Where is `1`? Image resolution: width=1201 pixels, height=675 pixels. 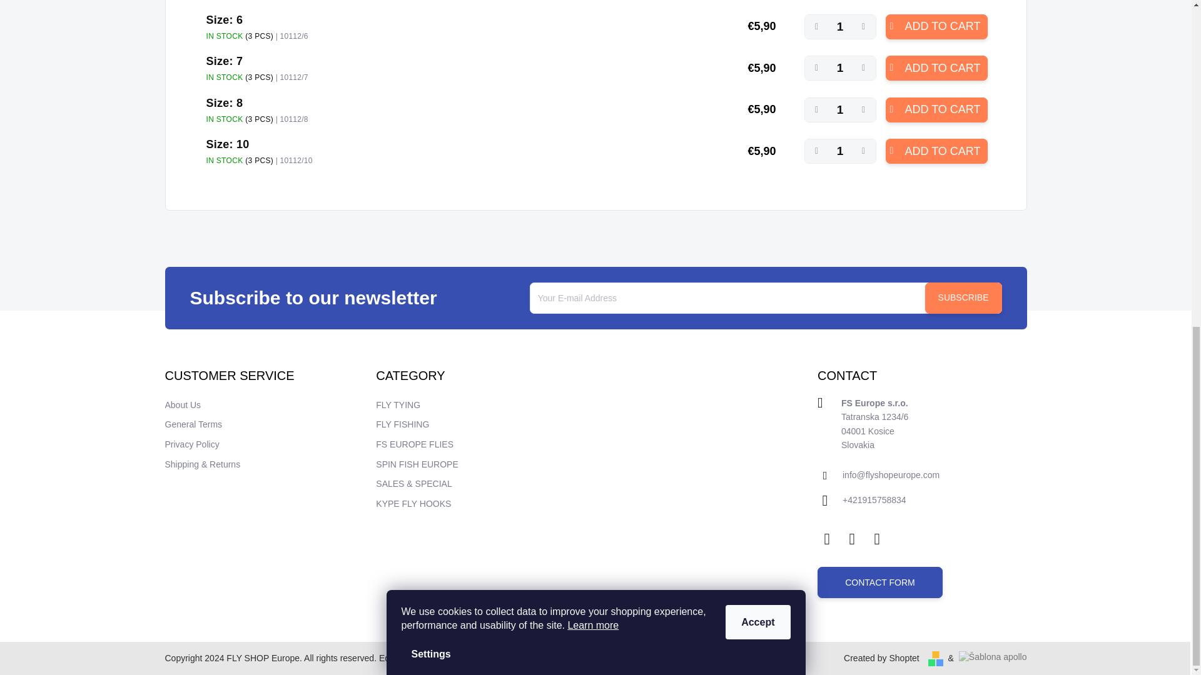 1 is located at coordinates (841, 67).